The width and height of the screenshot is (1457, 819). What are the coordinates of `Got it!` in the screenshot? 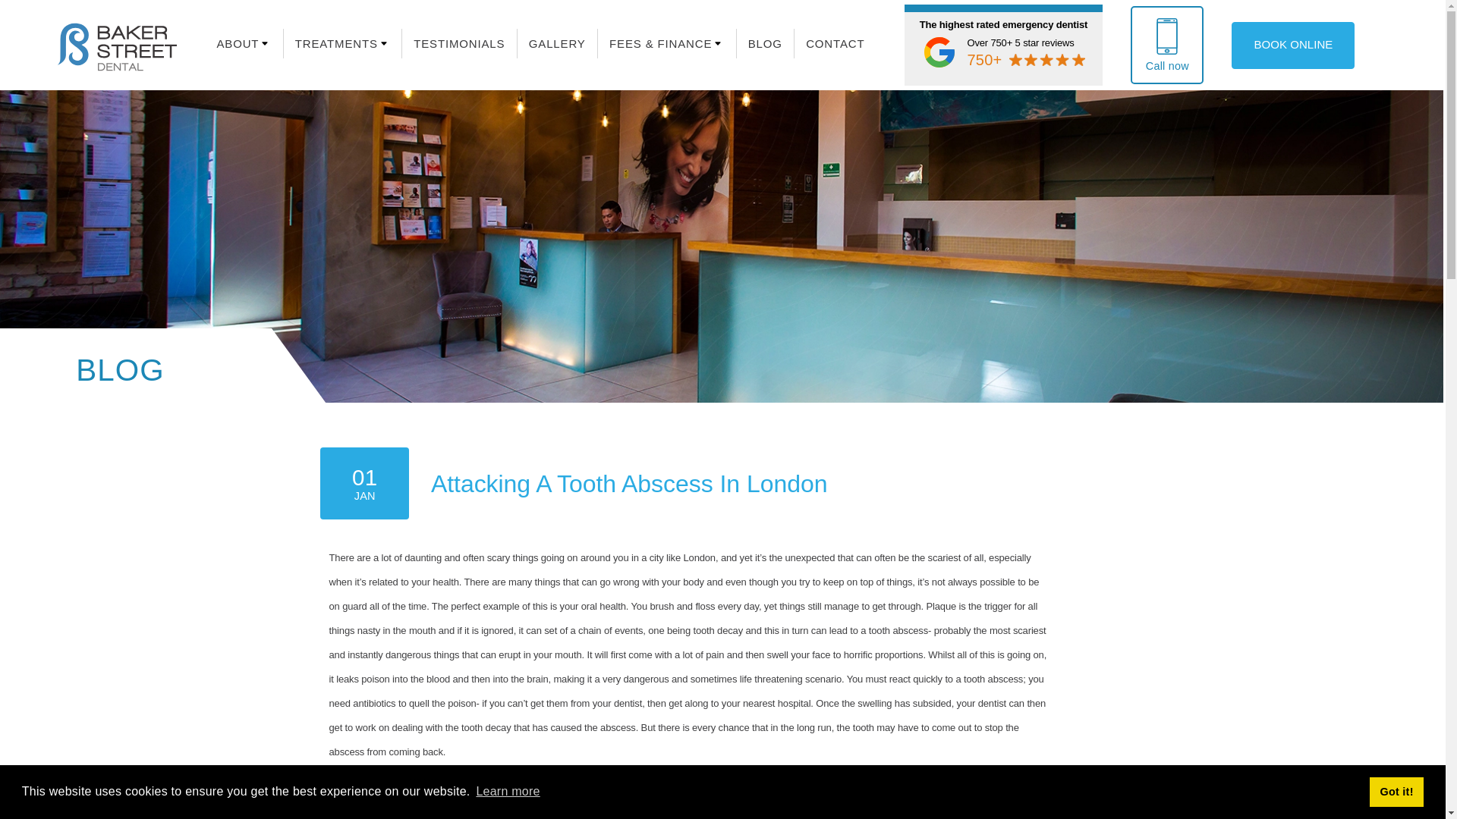 It's located at (1396, 791).